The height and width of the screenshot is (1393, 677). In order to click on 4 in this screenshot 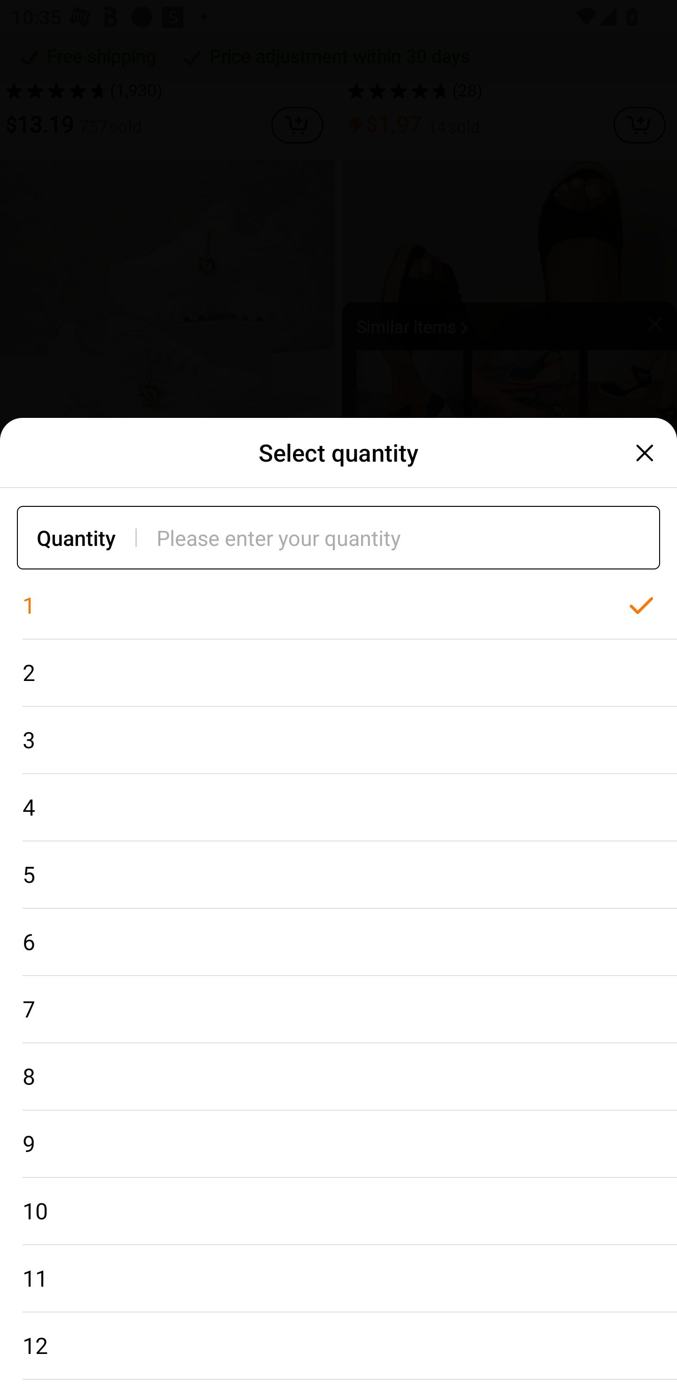, I will do `click(338, 808)`.